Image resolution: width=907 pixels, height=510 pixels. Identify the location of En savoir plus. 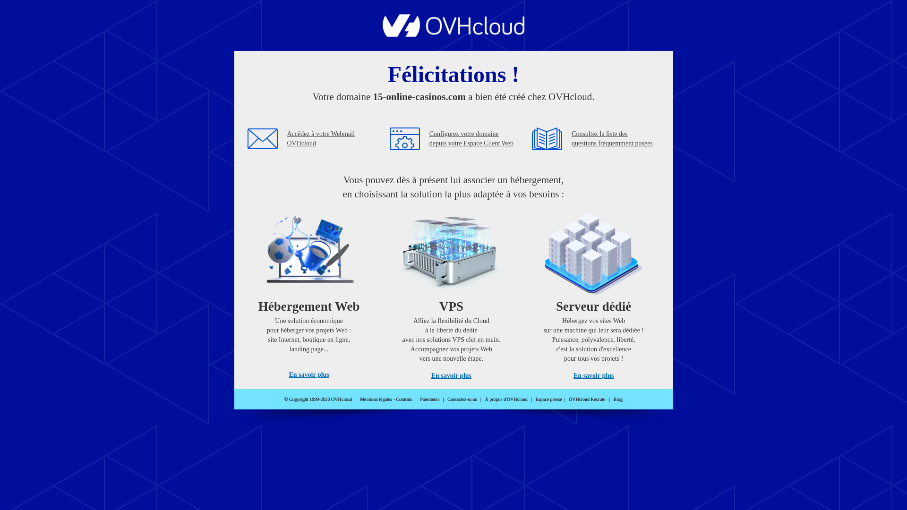
(593, 376).